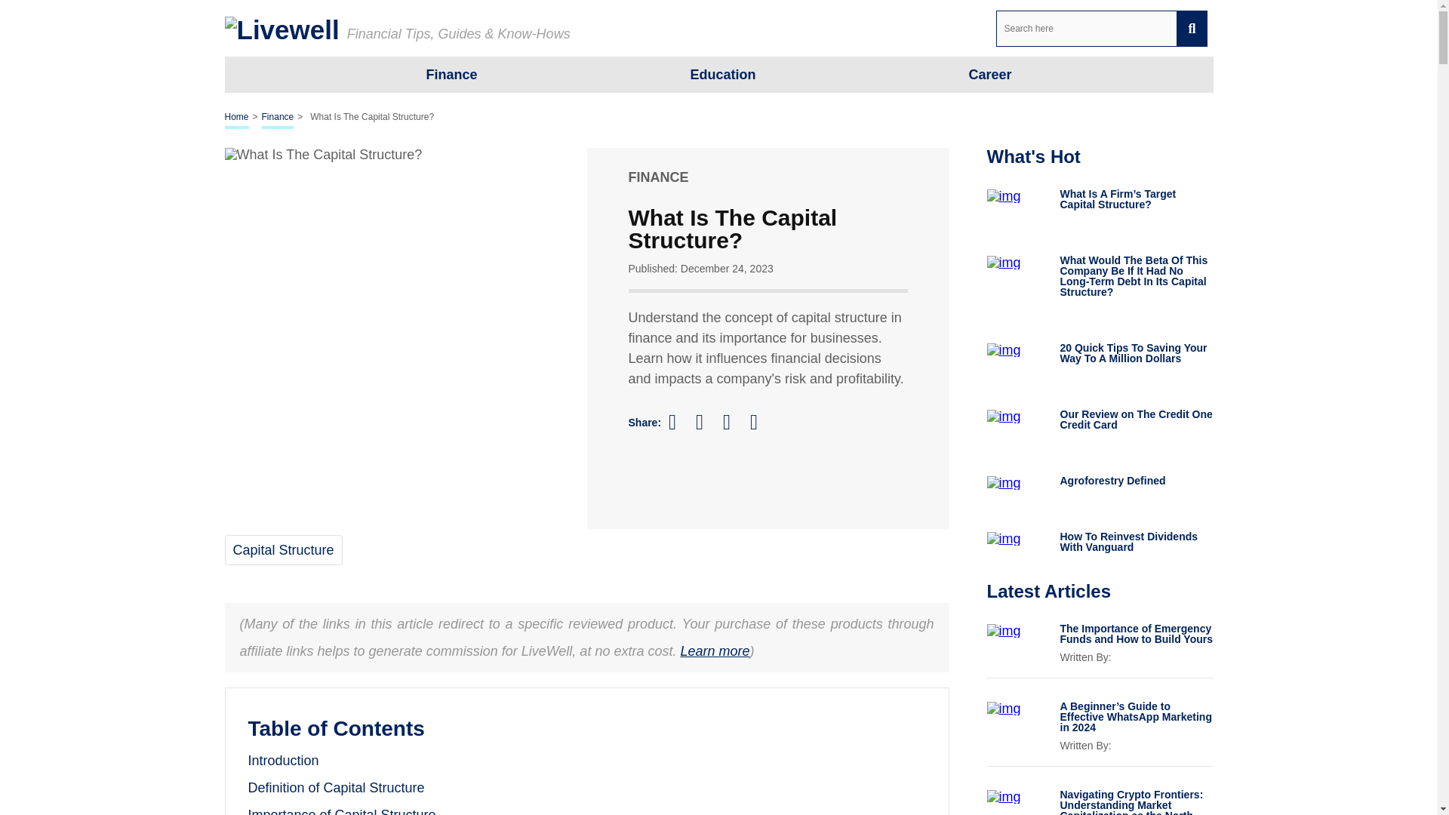  Describe the element at coordinates (341, 811) in the screenshot. I see `Importance of Capital Structure` at that location.